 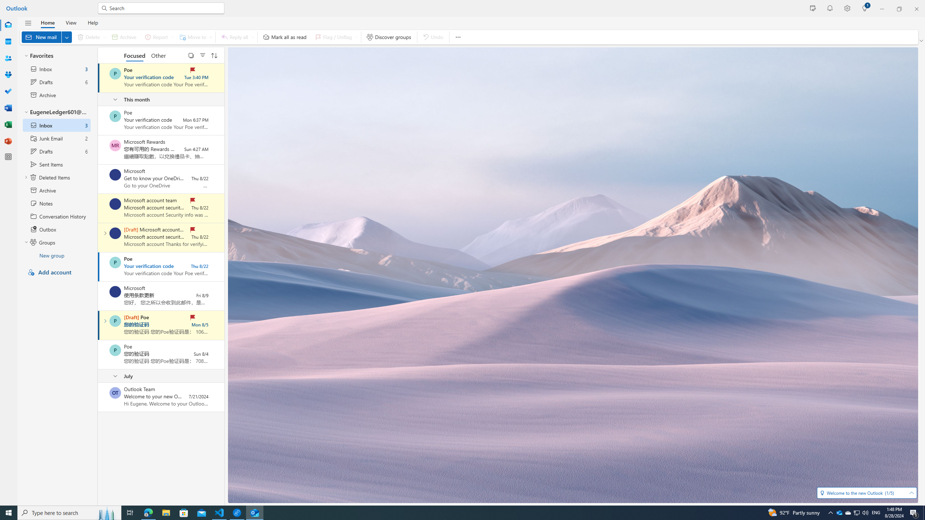 I want to click on To Do, so click(x=8, y=91).